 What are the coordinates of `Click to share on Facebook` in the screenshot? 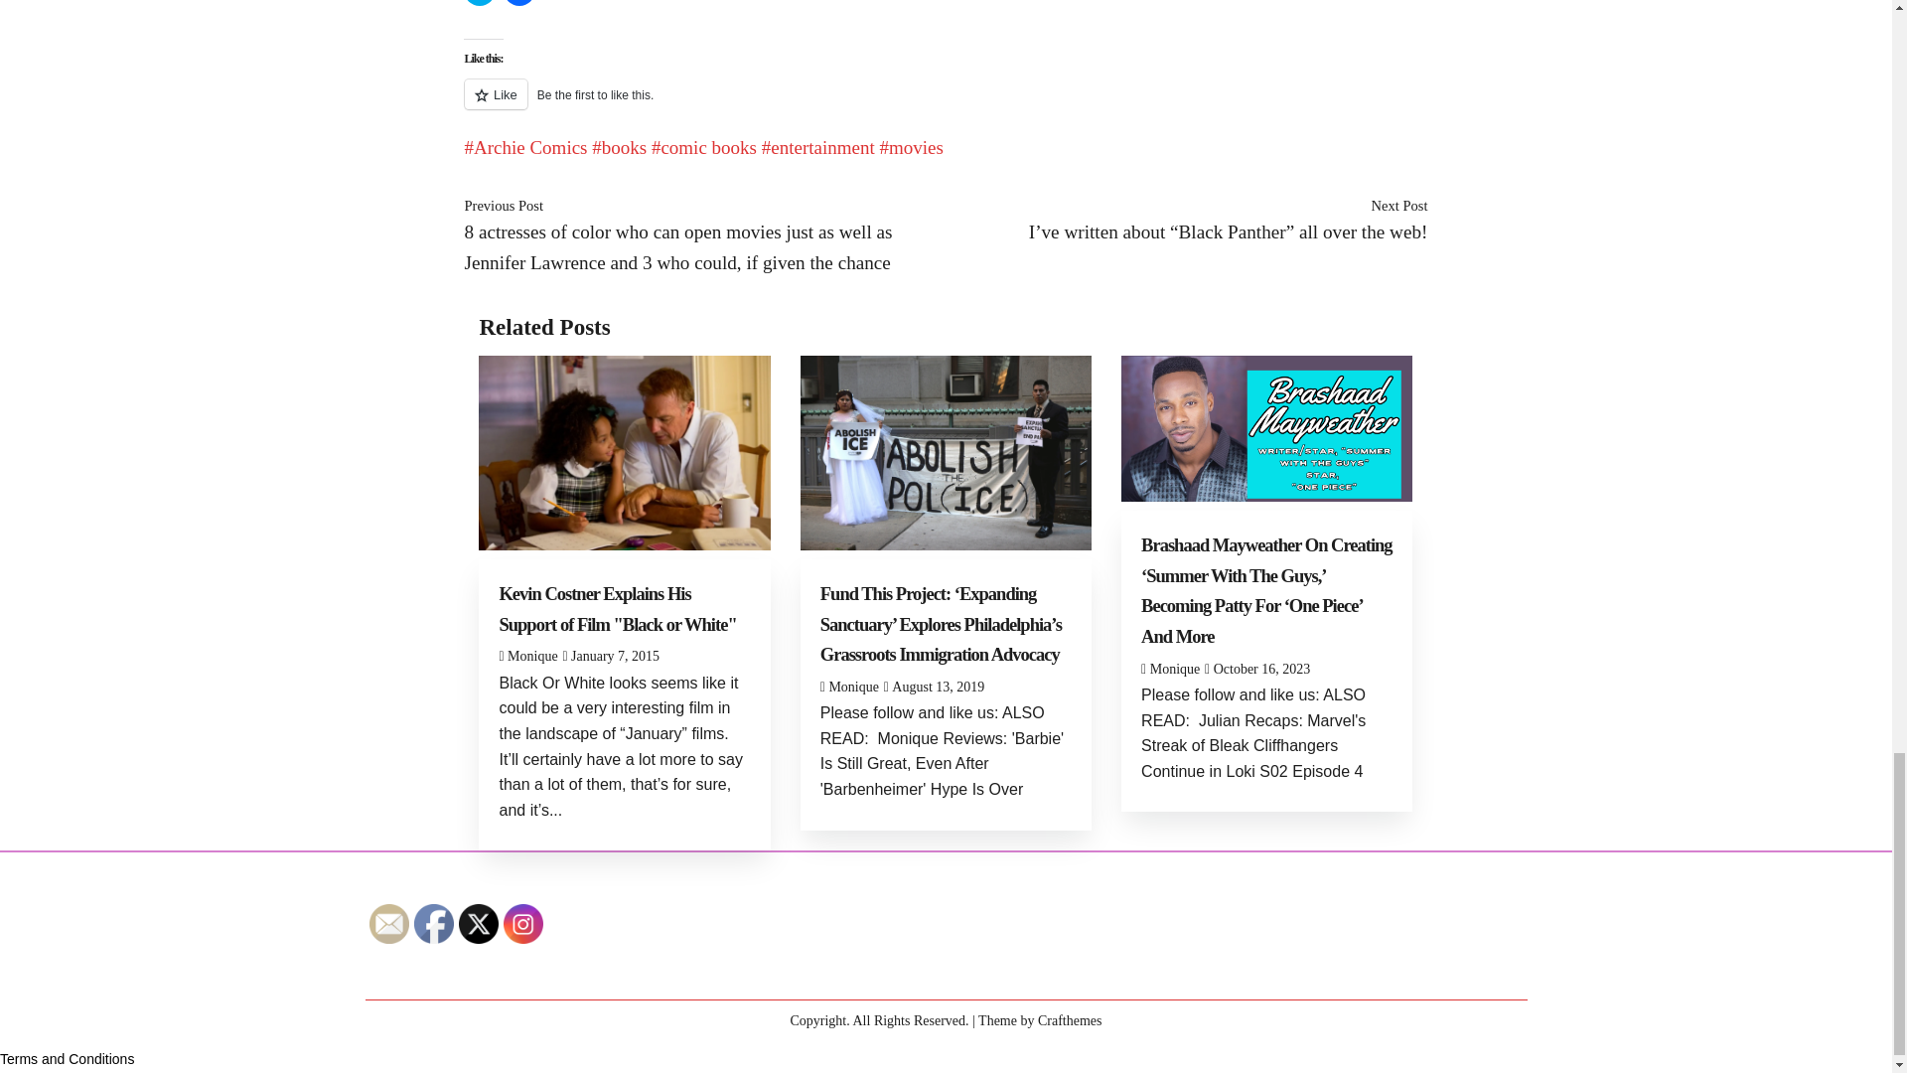 It's located at (518, 3).